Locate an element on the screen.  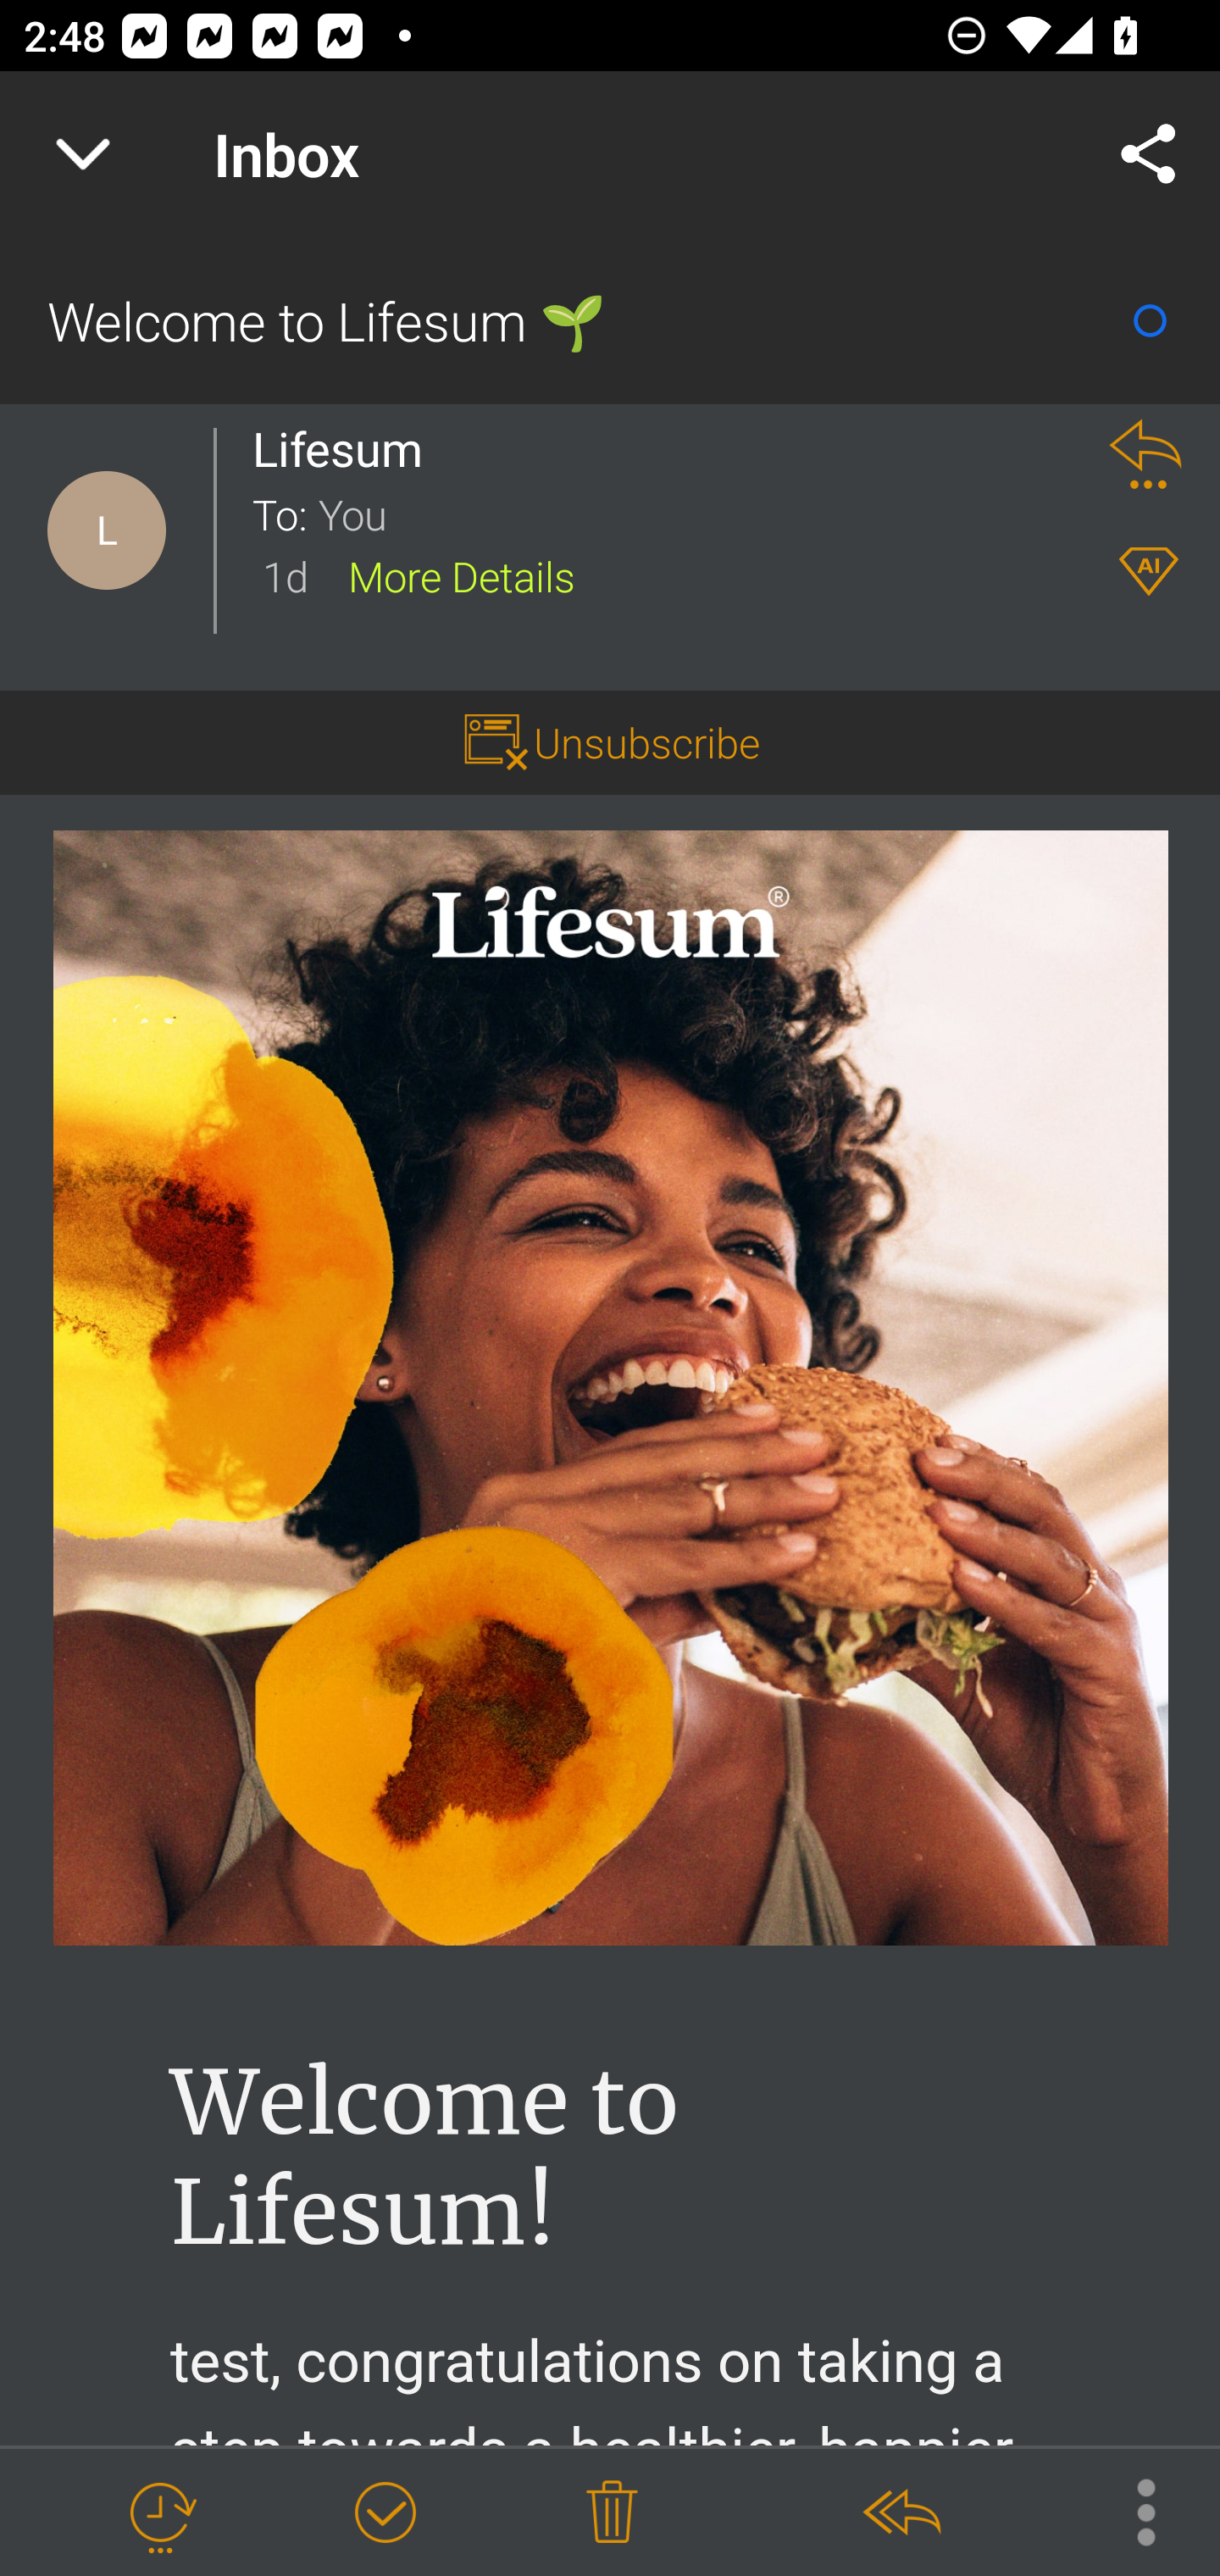
Mark as Read is located at coordinates (1150, 320).